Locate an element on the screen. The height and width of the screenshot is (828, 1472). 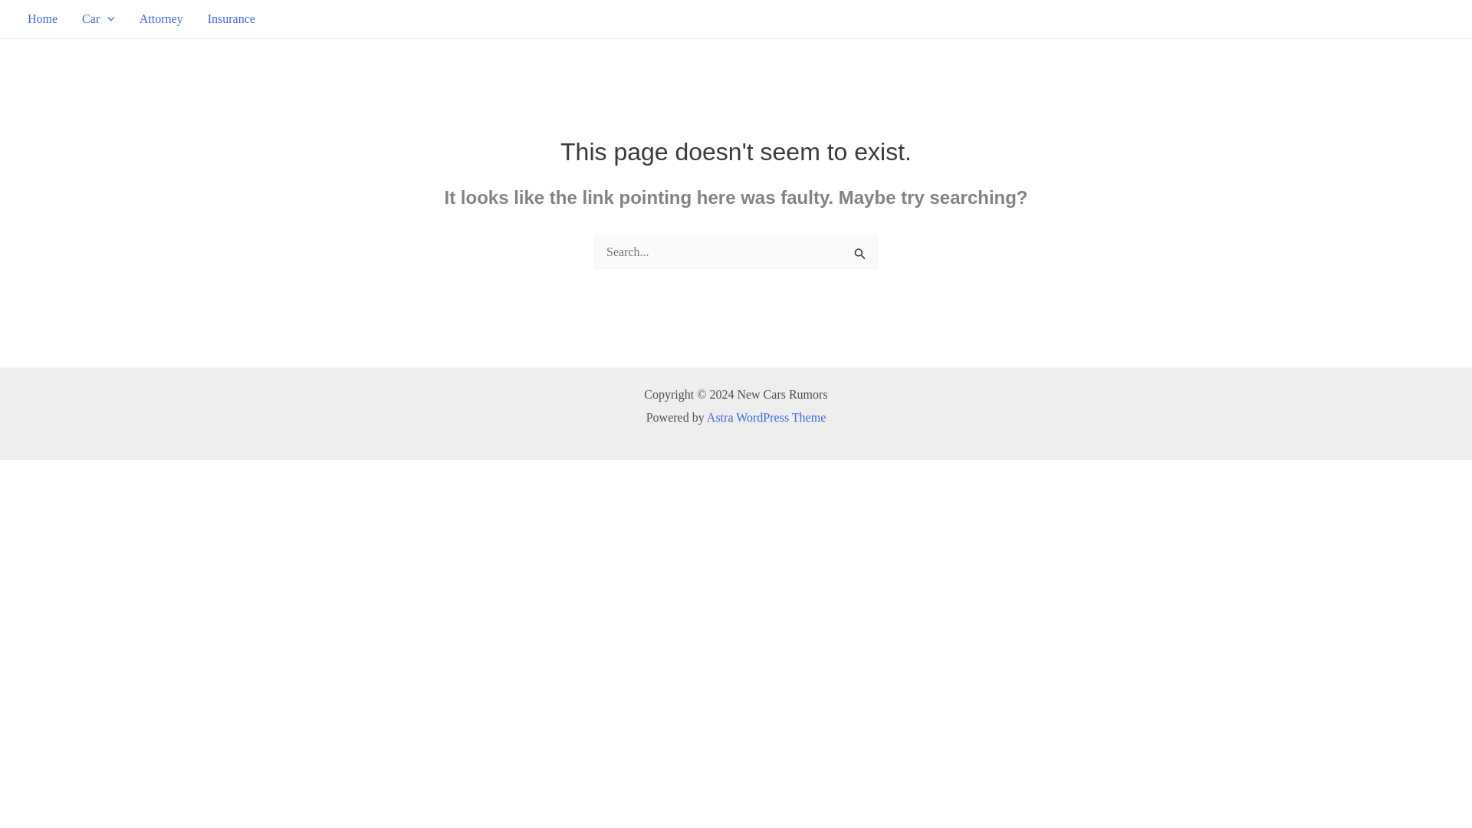
Insurance is located at coordinates (232, 18).